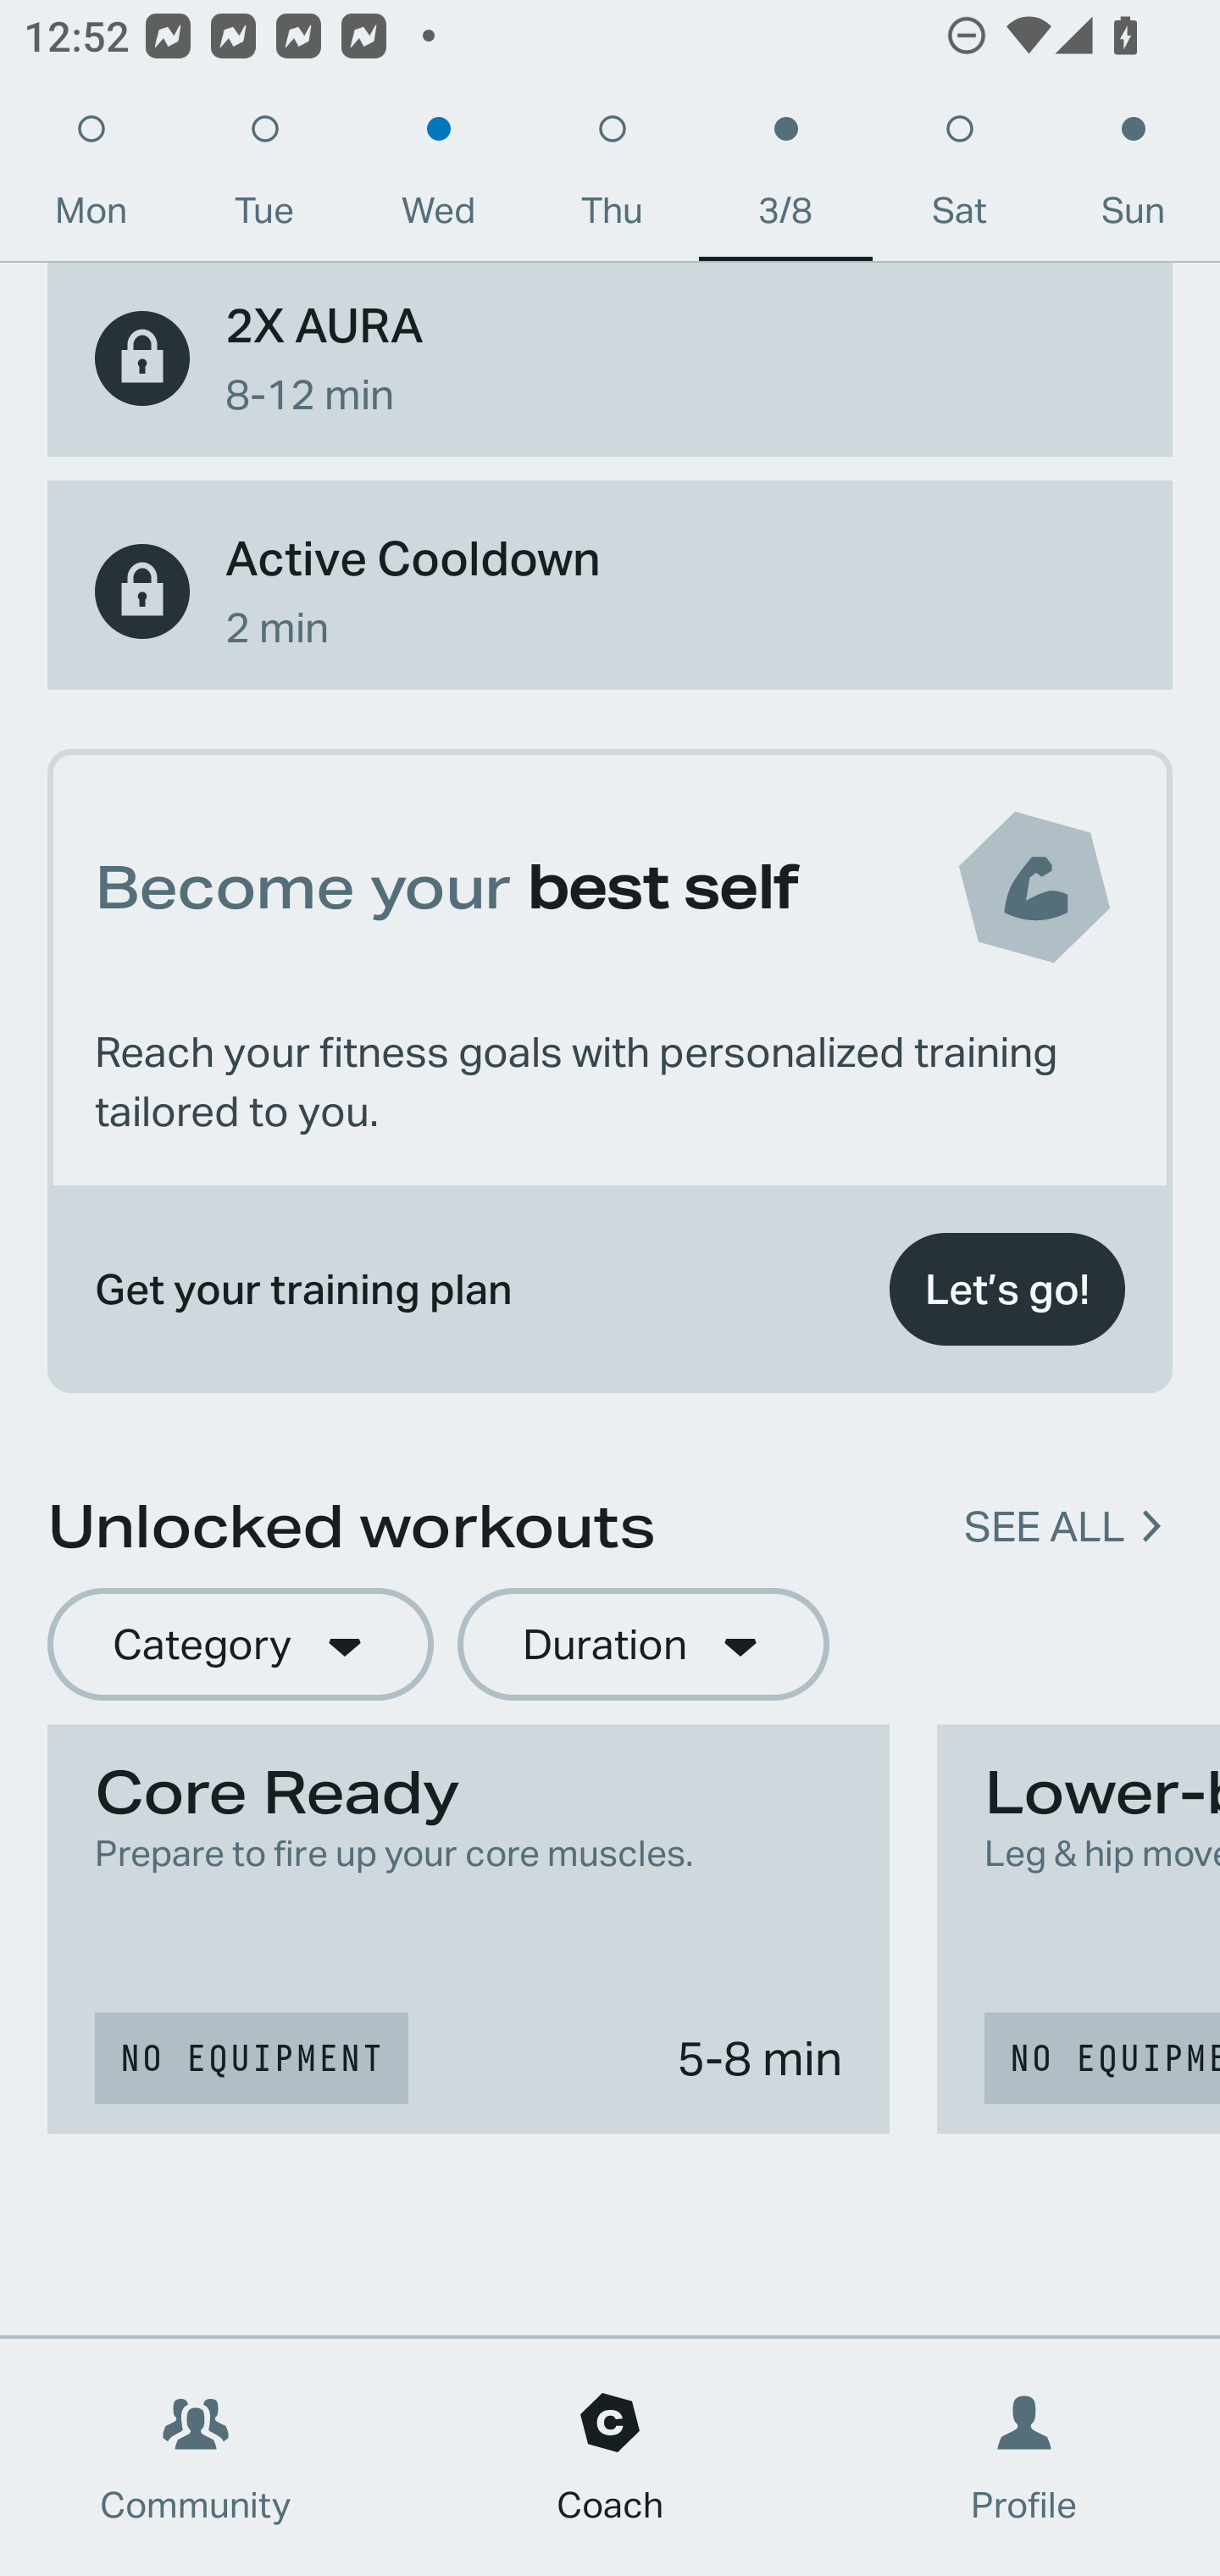 The width and height of the screenshot is (1220, 2576). Describe the element at coordinates (610, 359) in the screenshot. I see `2X AURA 8-12 min` at that location.